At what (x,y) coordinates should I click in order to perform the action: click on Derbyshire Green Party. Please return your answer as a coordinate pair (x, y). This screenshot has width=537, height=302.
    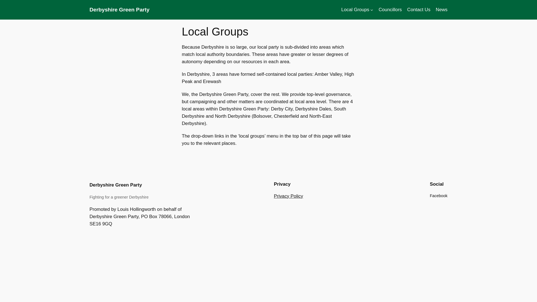
    Looking at the image, I should click on (116, 185).